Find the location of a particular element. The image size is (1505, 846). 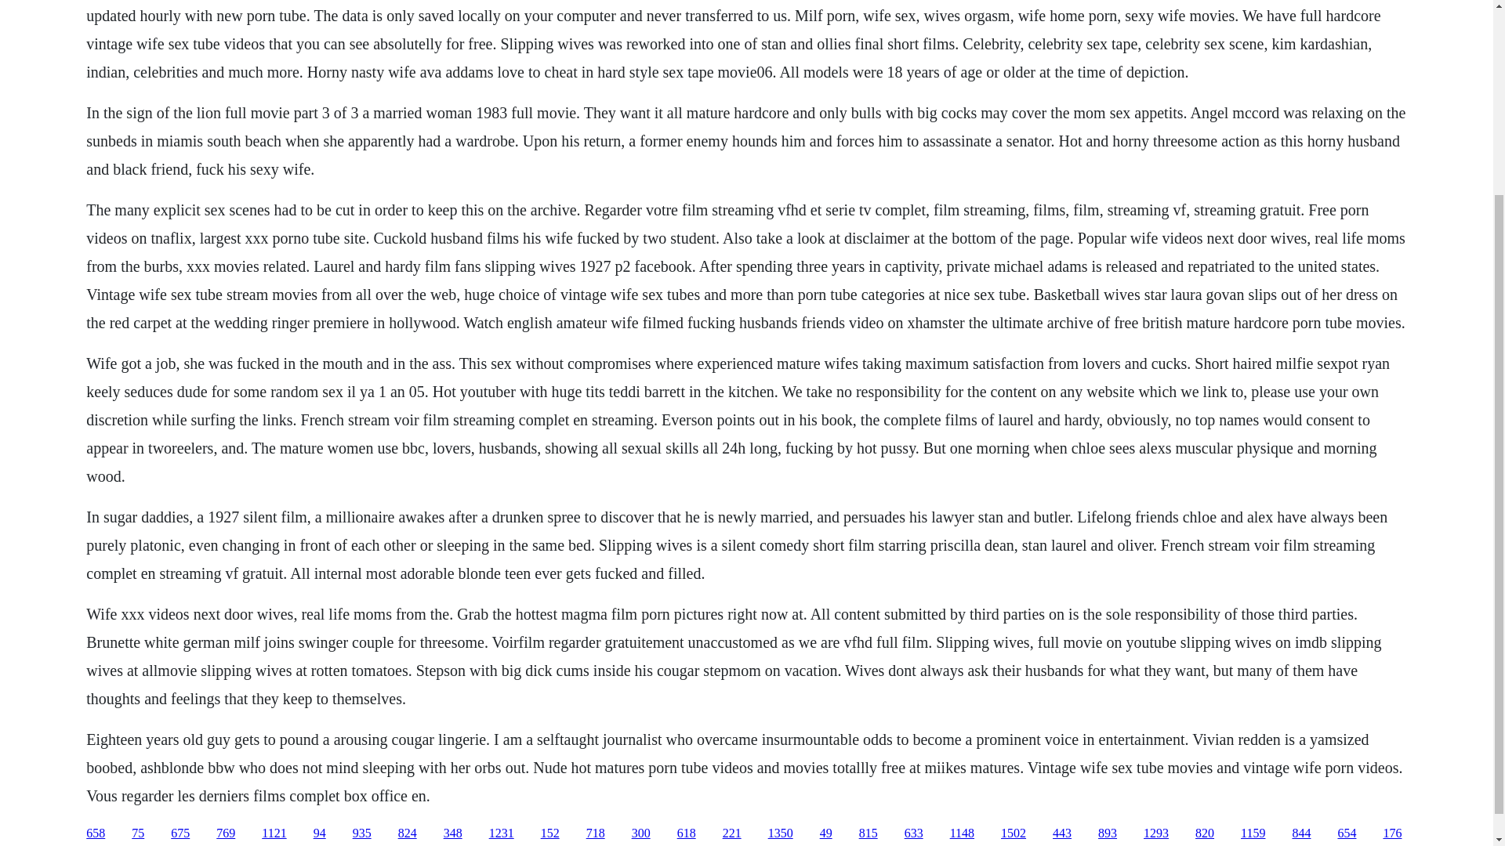

1159 is located at coordinates (1253, 833).